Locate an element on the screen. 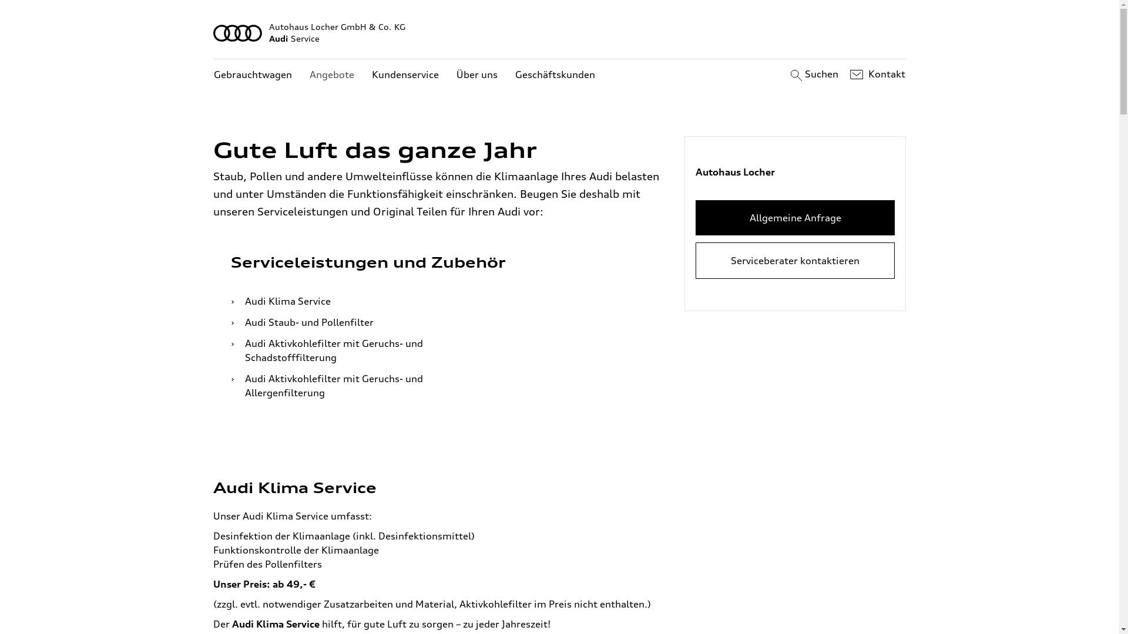  Gebrauchtwagen is located at coordinates (253, 75).